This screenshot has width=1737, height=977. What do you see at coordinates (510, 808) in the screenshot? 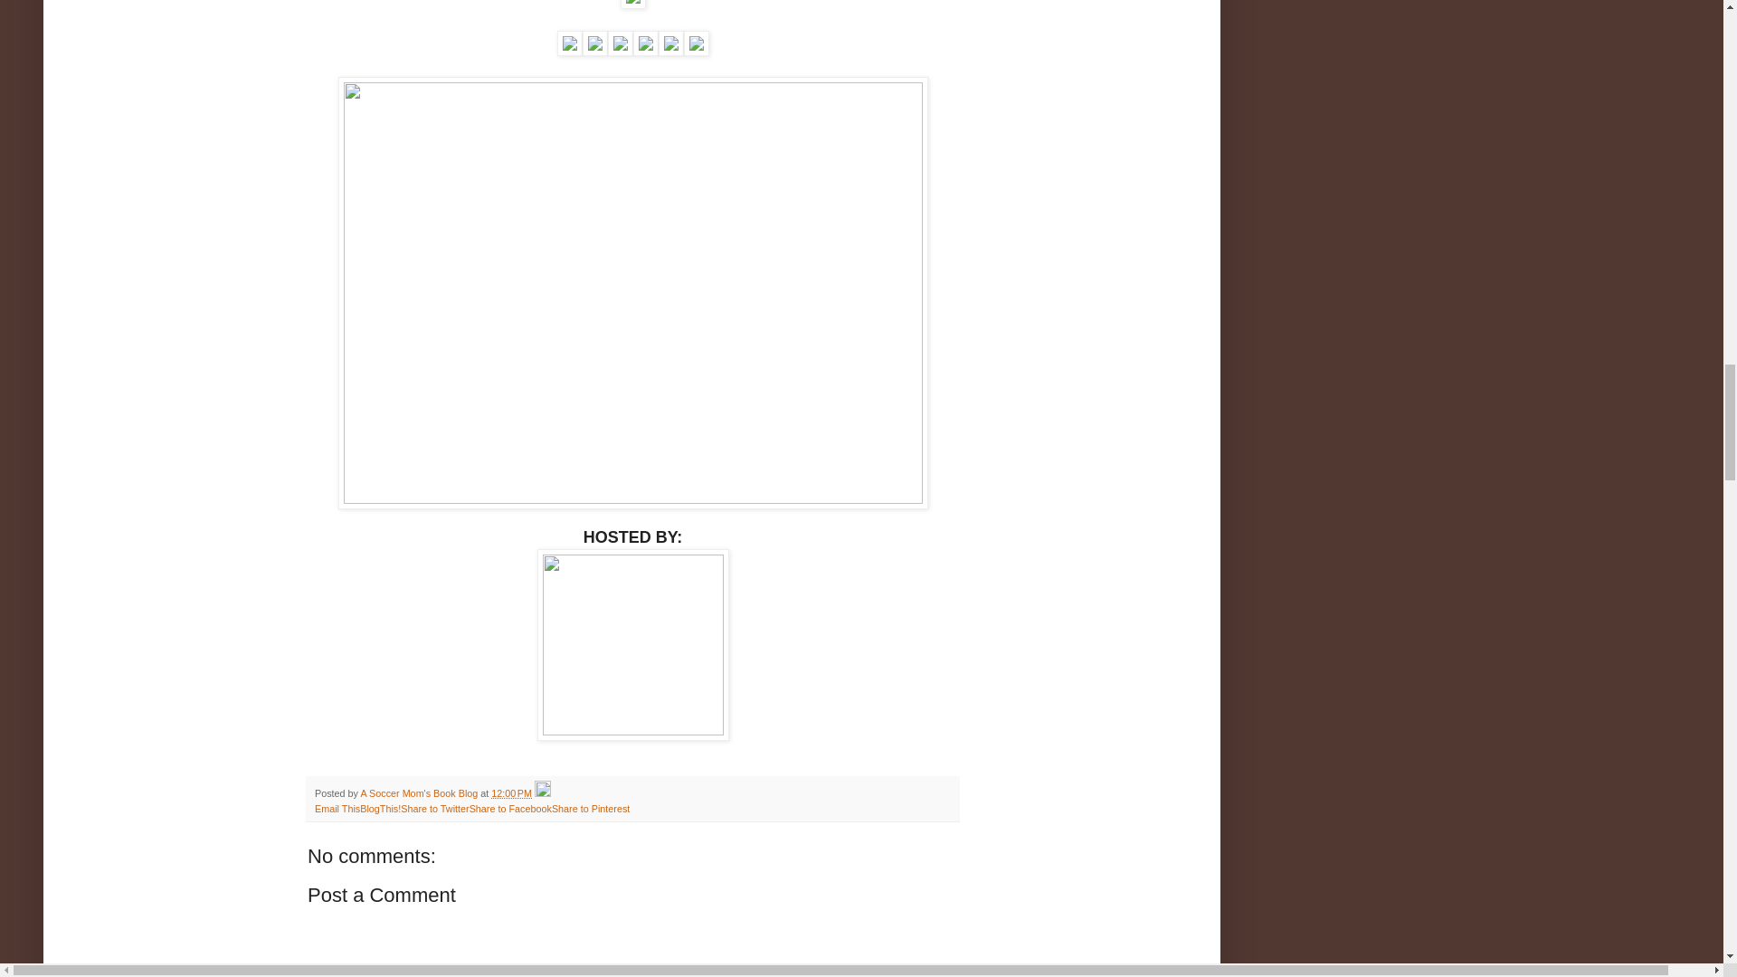
I see `Share to Facebook` at bounding box center [510, 808].